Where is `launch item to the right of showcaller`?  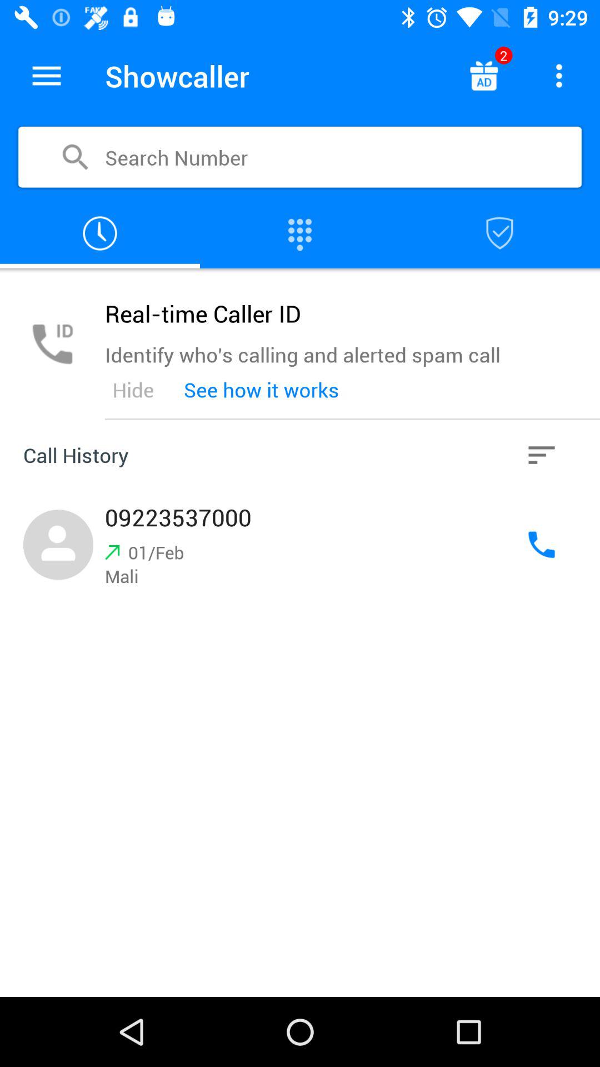
launch item to the right of showcaller is located at coordinates (483, 76).